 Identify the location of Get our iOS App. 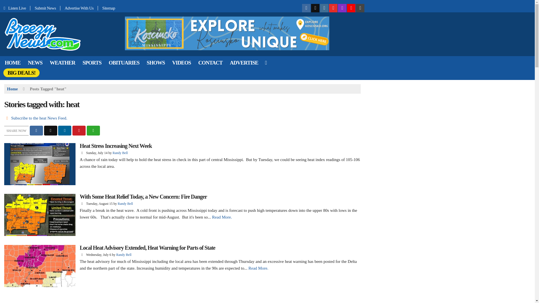
(360, 8).